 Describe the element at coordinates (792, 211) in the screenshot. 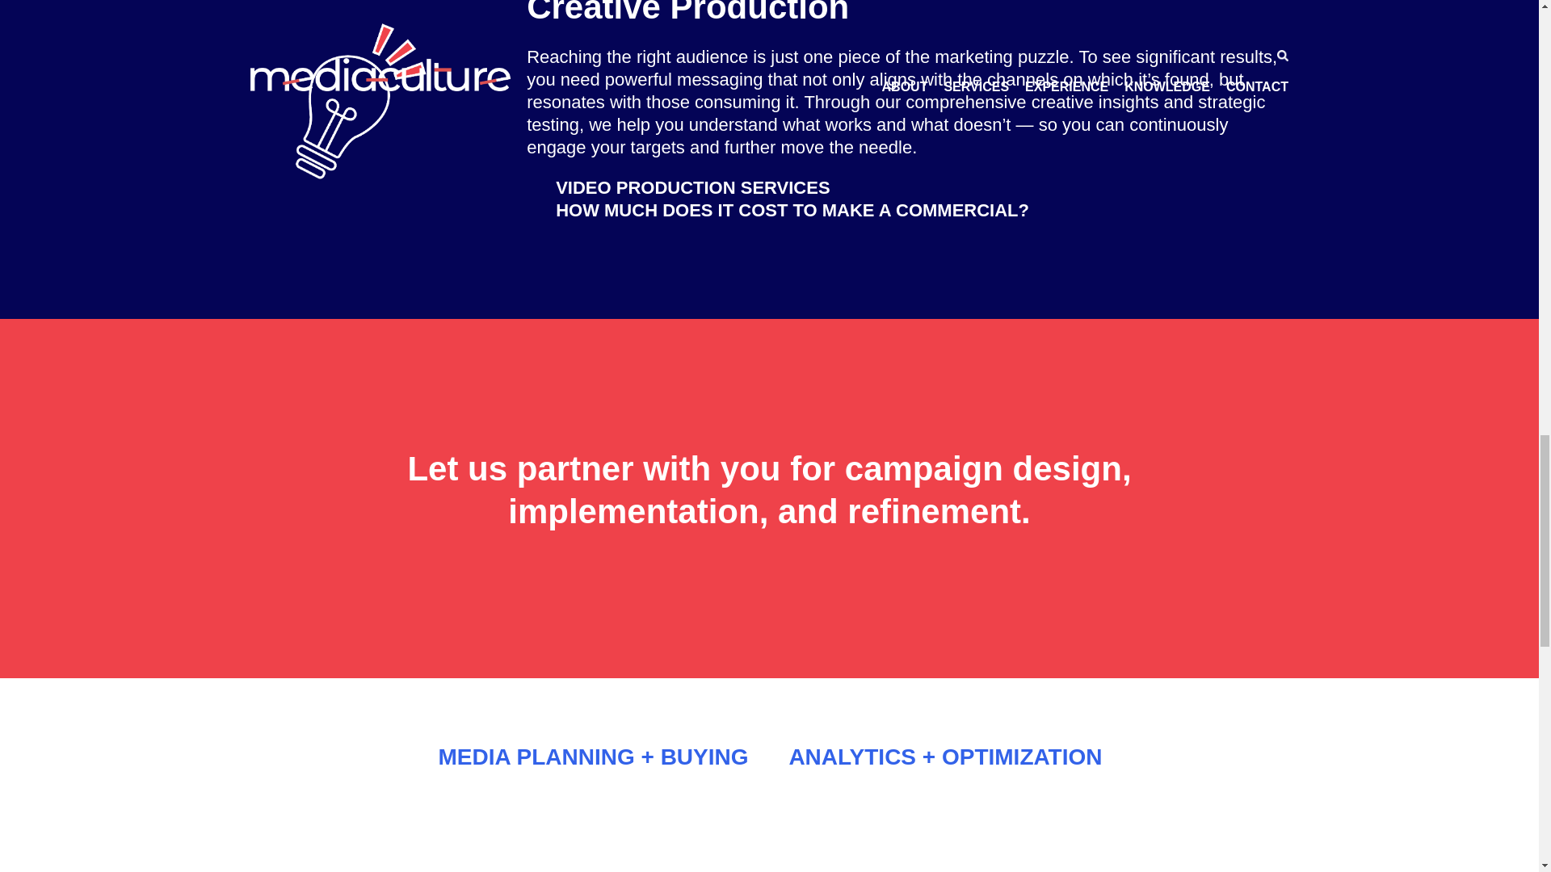

I see `HOW MUCH DOES IT COST TO MAKE A COMMERCIAL?` at that location.